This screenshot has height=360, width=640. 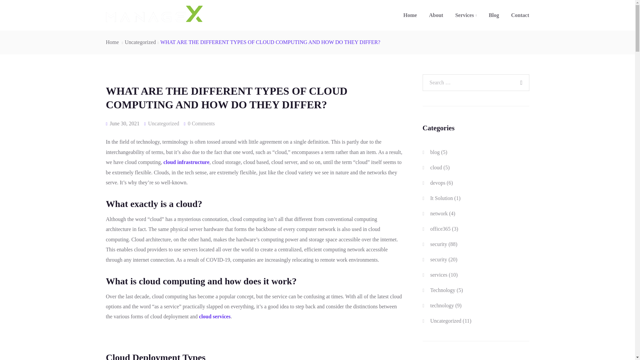 I want to click on security, so click(x=439, y=259).